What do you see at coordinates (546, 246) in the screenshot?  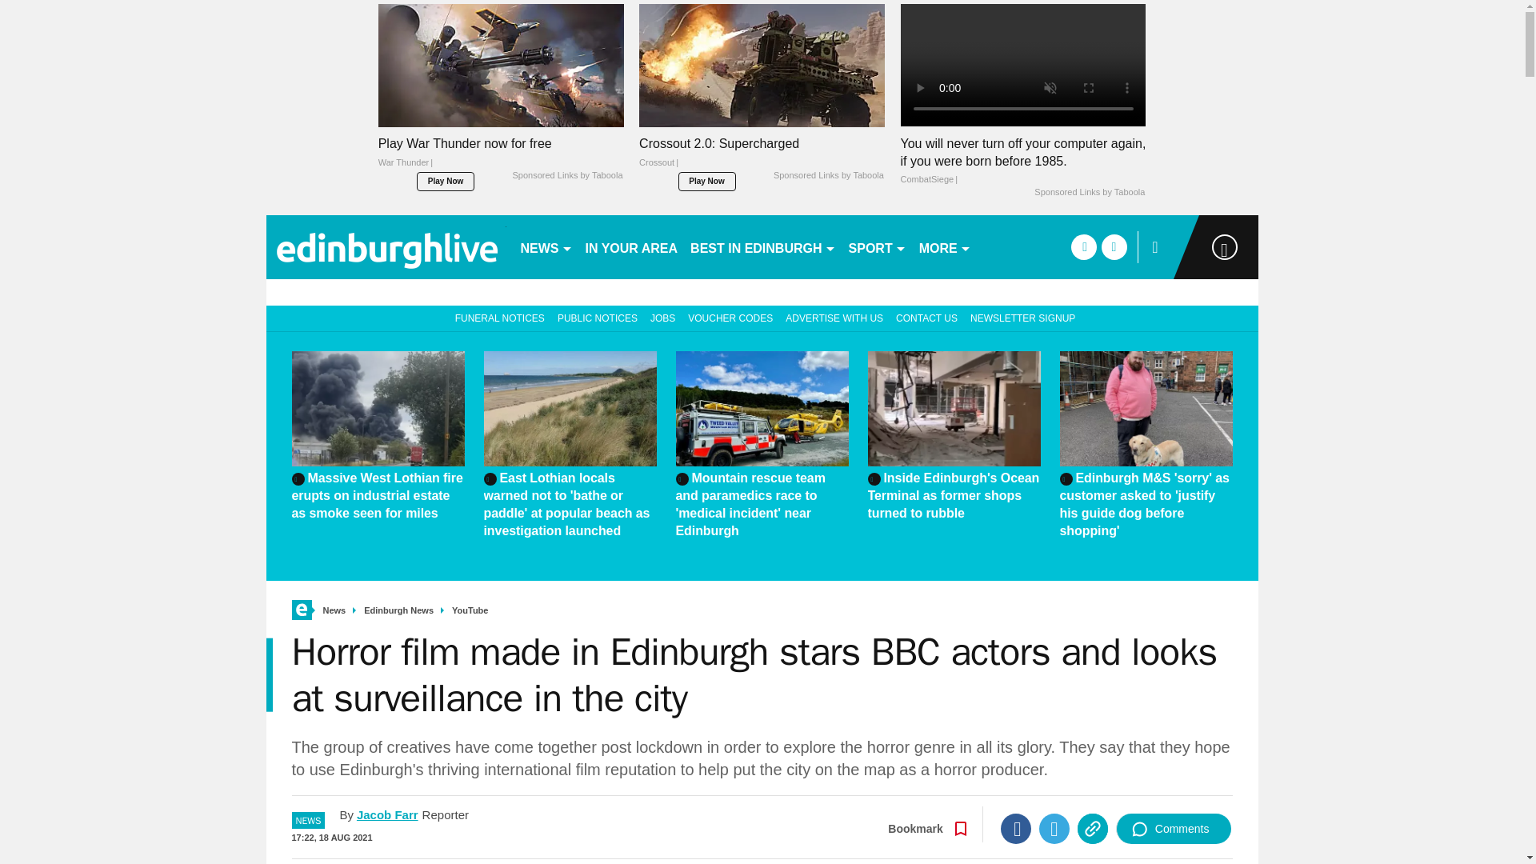 I see `NEWS` at bounding box center [546, 246].